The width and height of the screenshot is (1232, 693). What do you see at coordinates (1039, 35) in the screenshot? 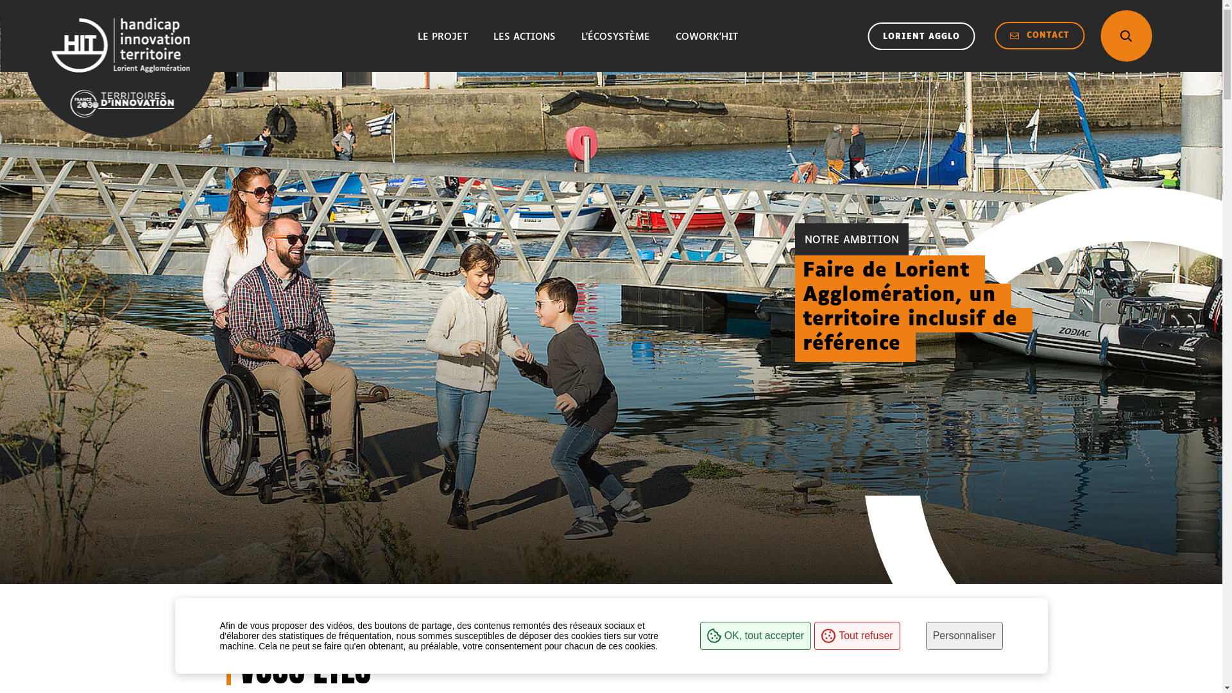
I see `CONTACT` at bounding box center [1039, 35].